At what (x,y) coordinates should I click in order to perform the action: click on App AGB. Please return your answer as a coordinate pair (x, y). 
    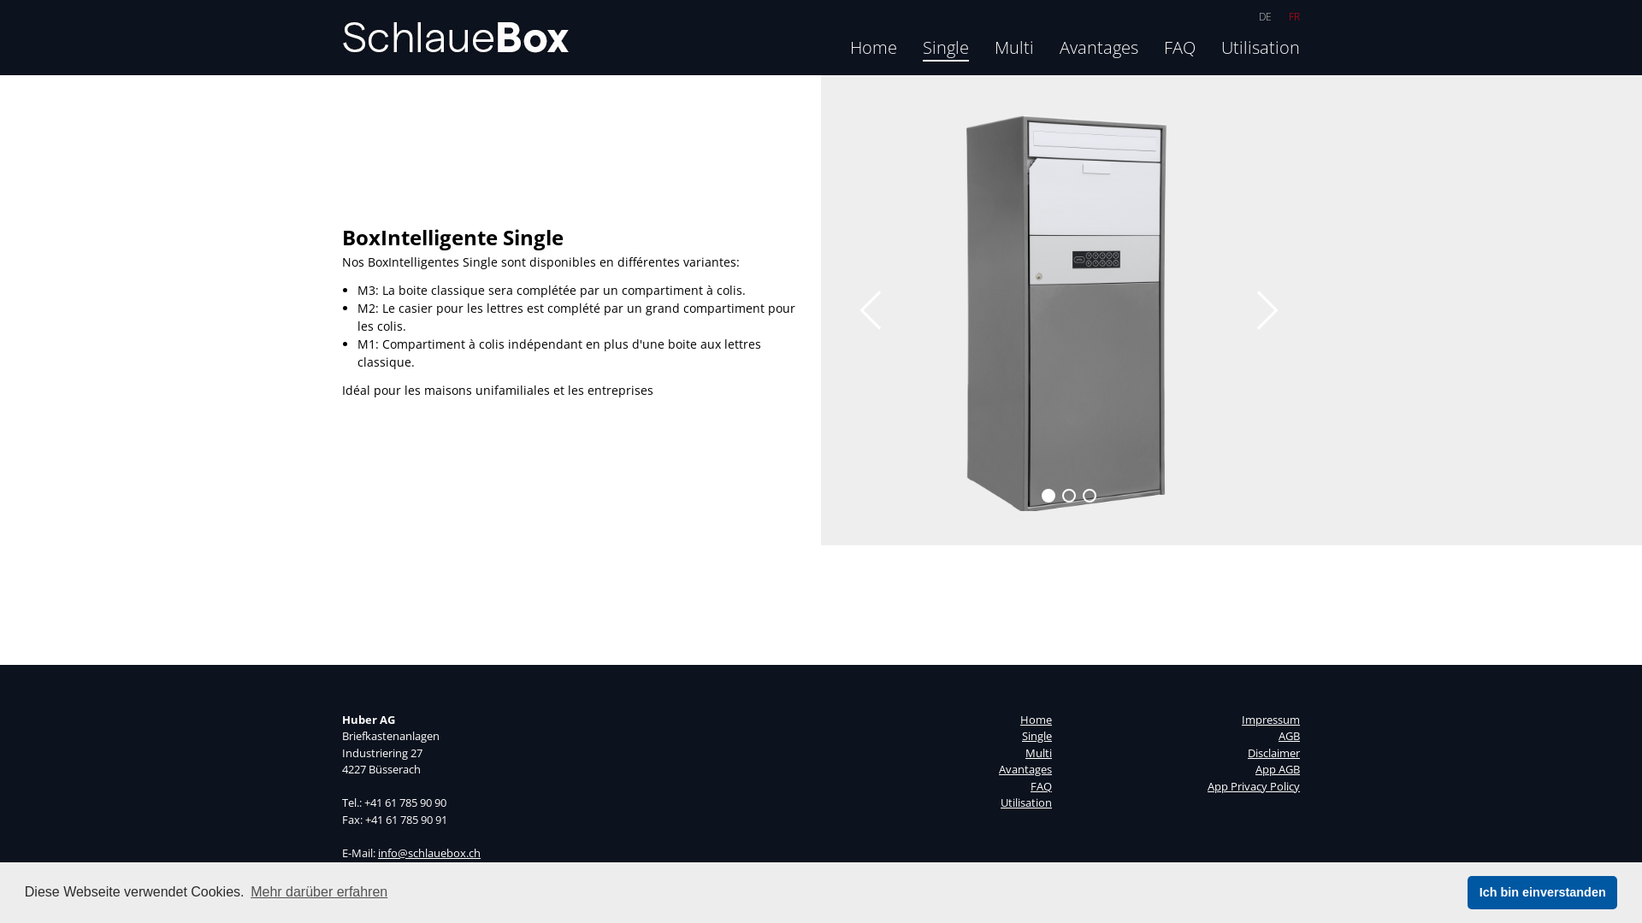
    Looking at the image, I should click on (1278, 769).